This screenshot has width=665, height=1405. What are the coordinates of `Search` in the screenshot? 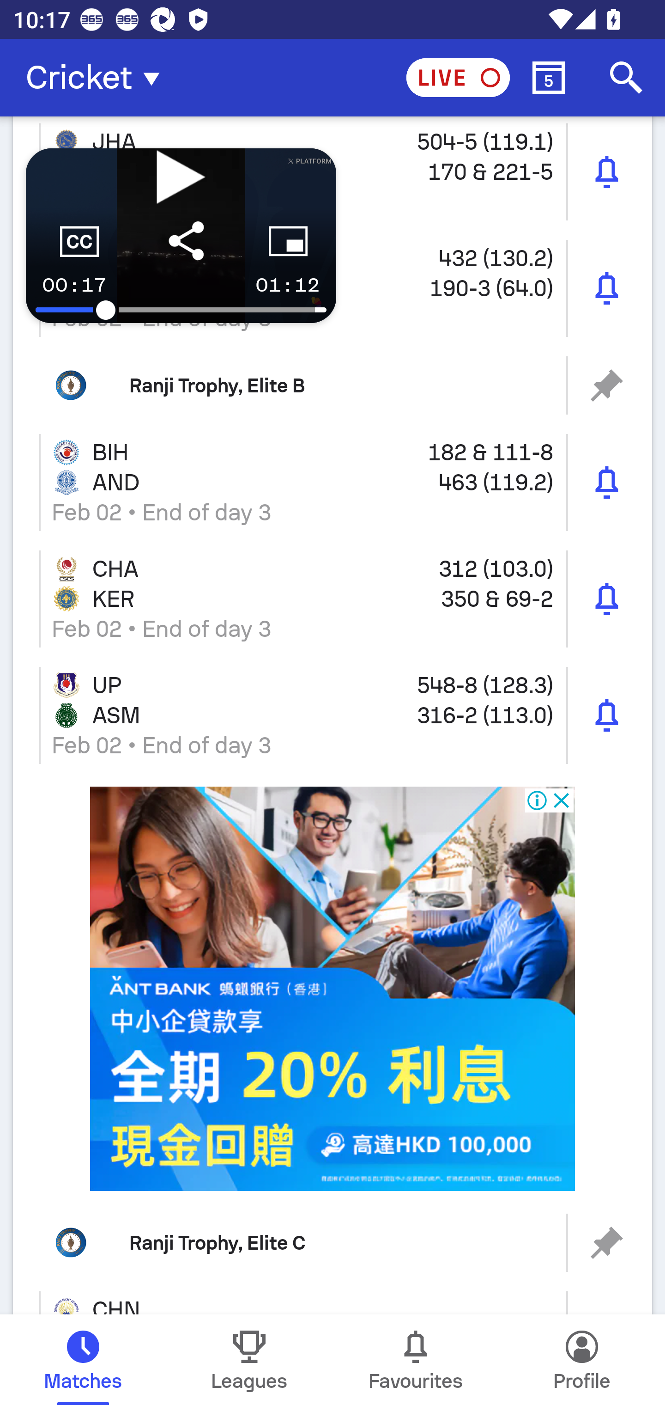 It's located at (626, 78).